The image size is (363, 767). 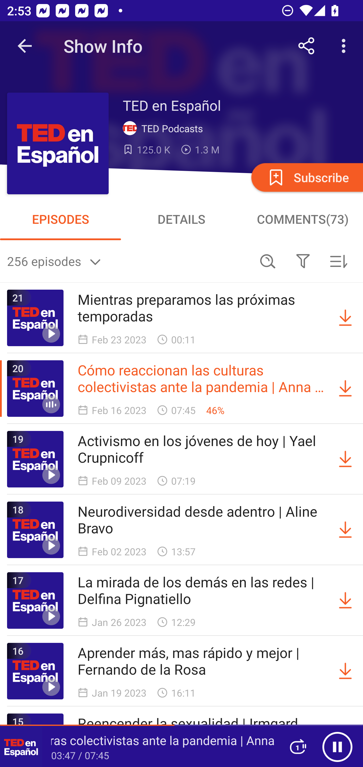 I want to click on  Search, so click(x=268, y=261).